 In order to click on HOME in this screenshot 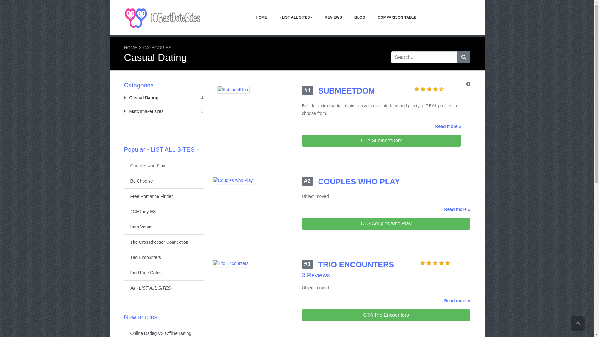, I will do `click(261, 17)`.